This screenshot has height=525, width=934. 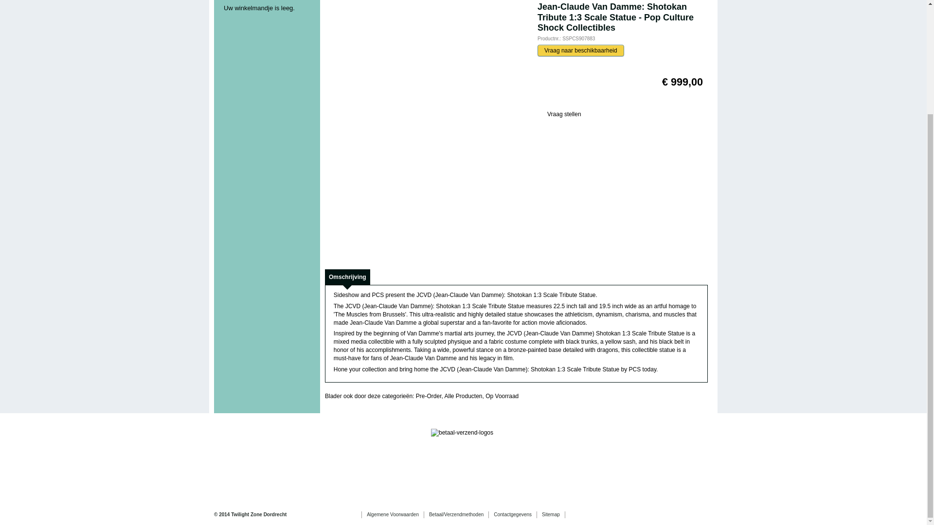 I want to click on Contactgegevens, so click(x=515, y=517).